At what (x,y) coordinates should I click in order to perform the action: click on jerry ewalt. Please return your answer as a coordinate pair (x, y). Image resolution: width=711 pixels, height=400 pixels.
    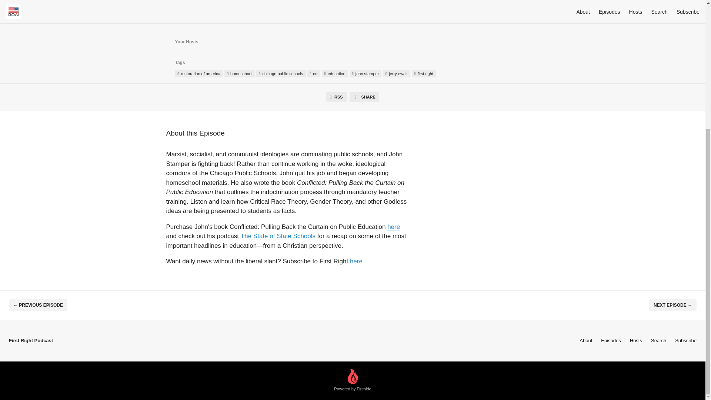
    Looking at the image, I should click on (396, 74).